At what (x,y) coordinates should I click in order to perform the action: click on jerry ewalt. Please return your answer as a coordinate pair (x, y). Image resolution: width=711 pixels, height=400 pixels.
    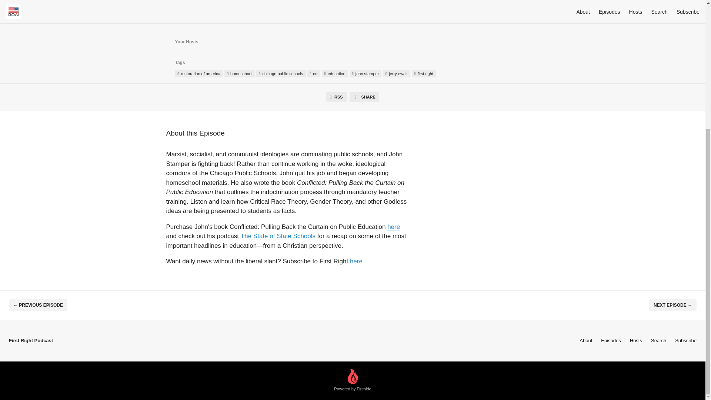
    Looking at the image, I should click on (396, 74).